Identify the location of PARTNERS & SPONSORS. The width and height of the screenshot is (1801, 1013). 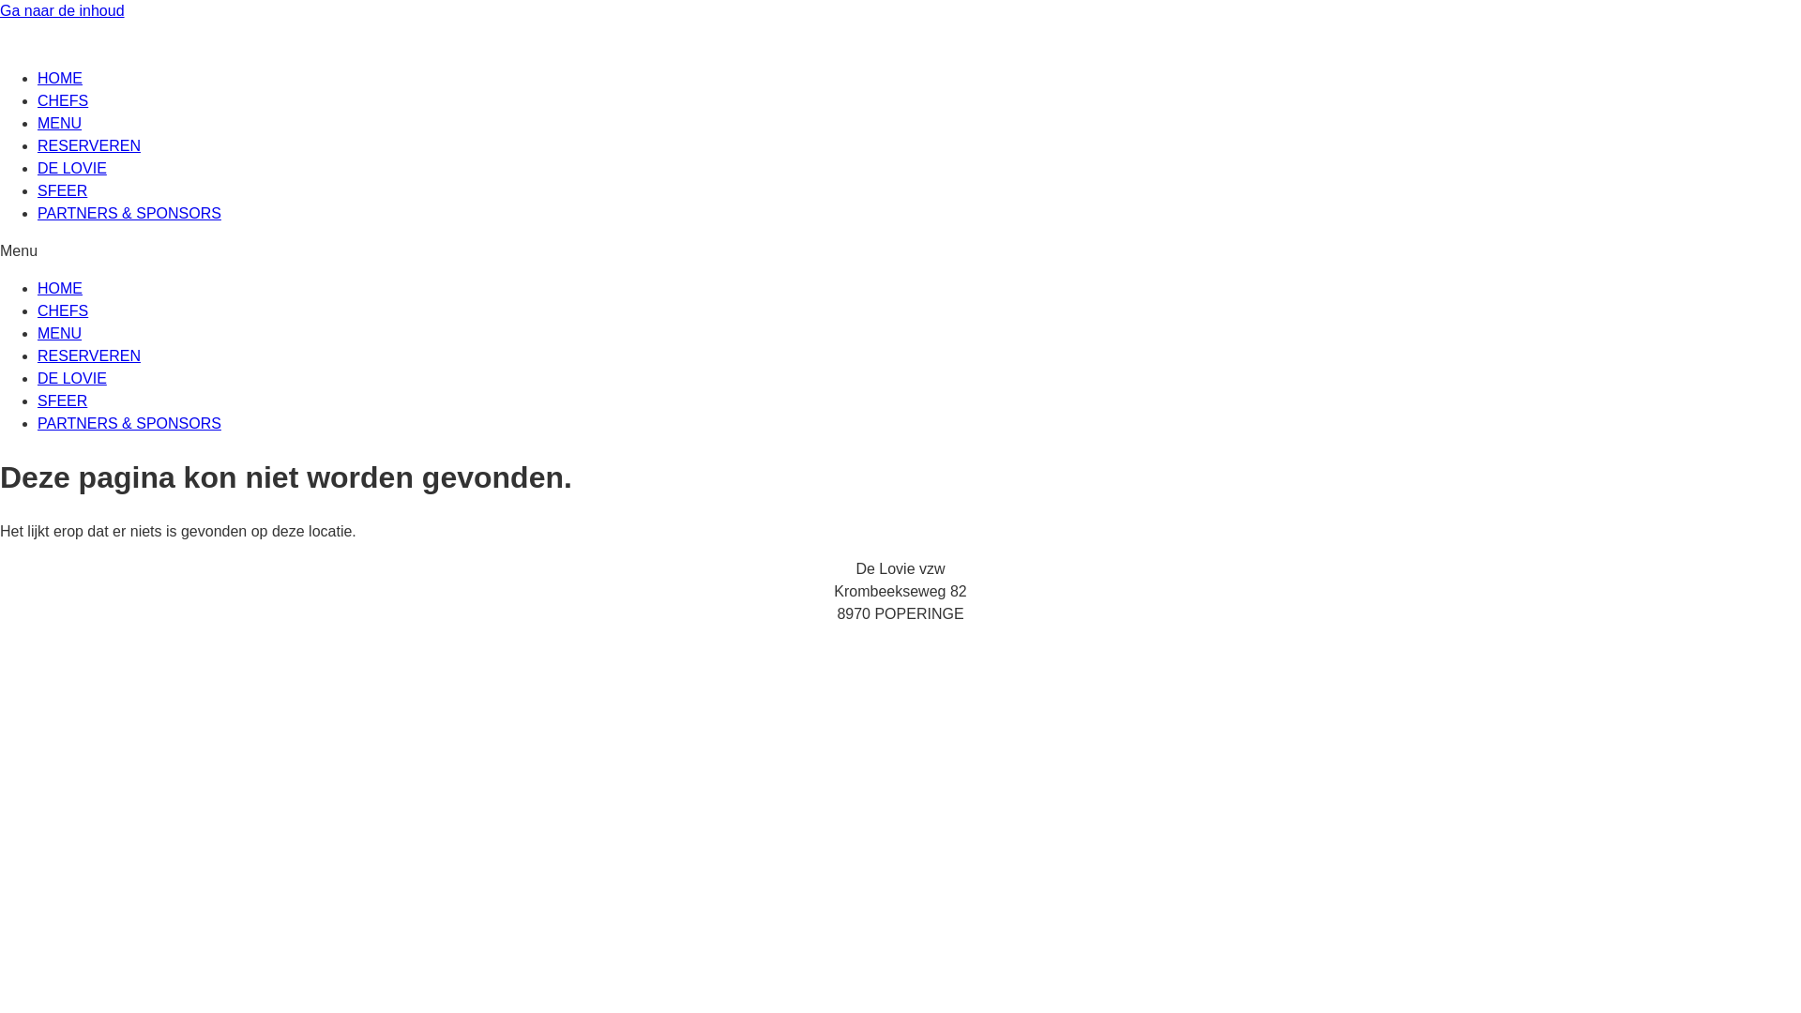
(129, 214).